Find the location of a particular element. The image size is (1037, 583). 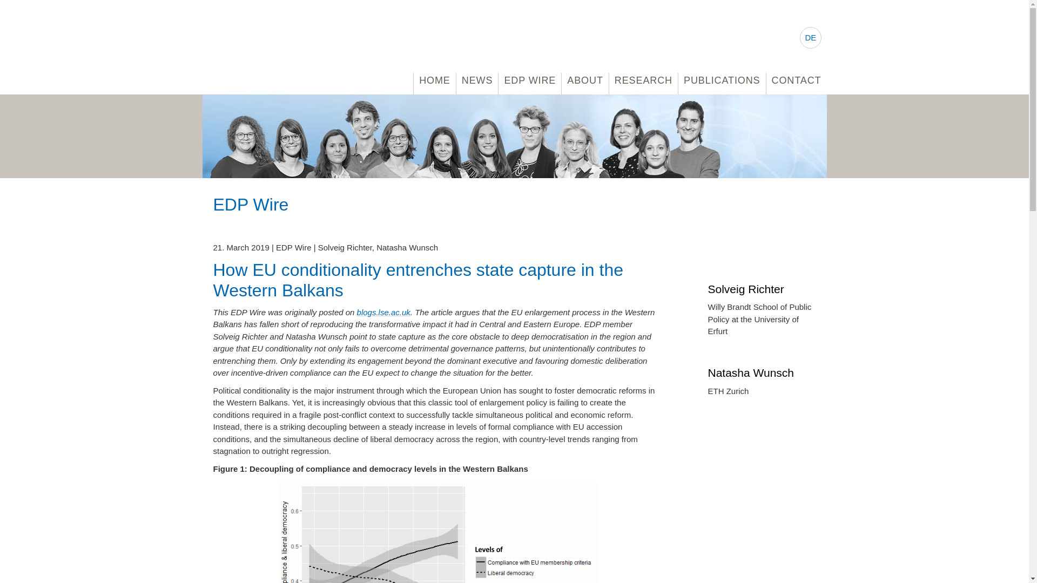

PUBLICATIONS is located at coordinates (722, 80).